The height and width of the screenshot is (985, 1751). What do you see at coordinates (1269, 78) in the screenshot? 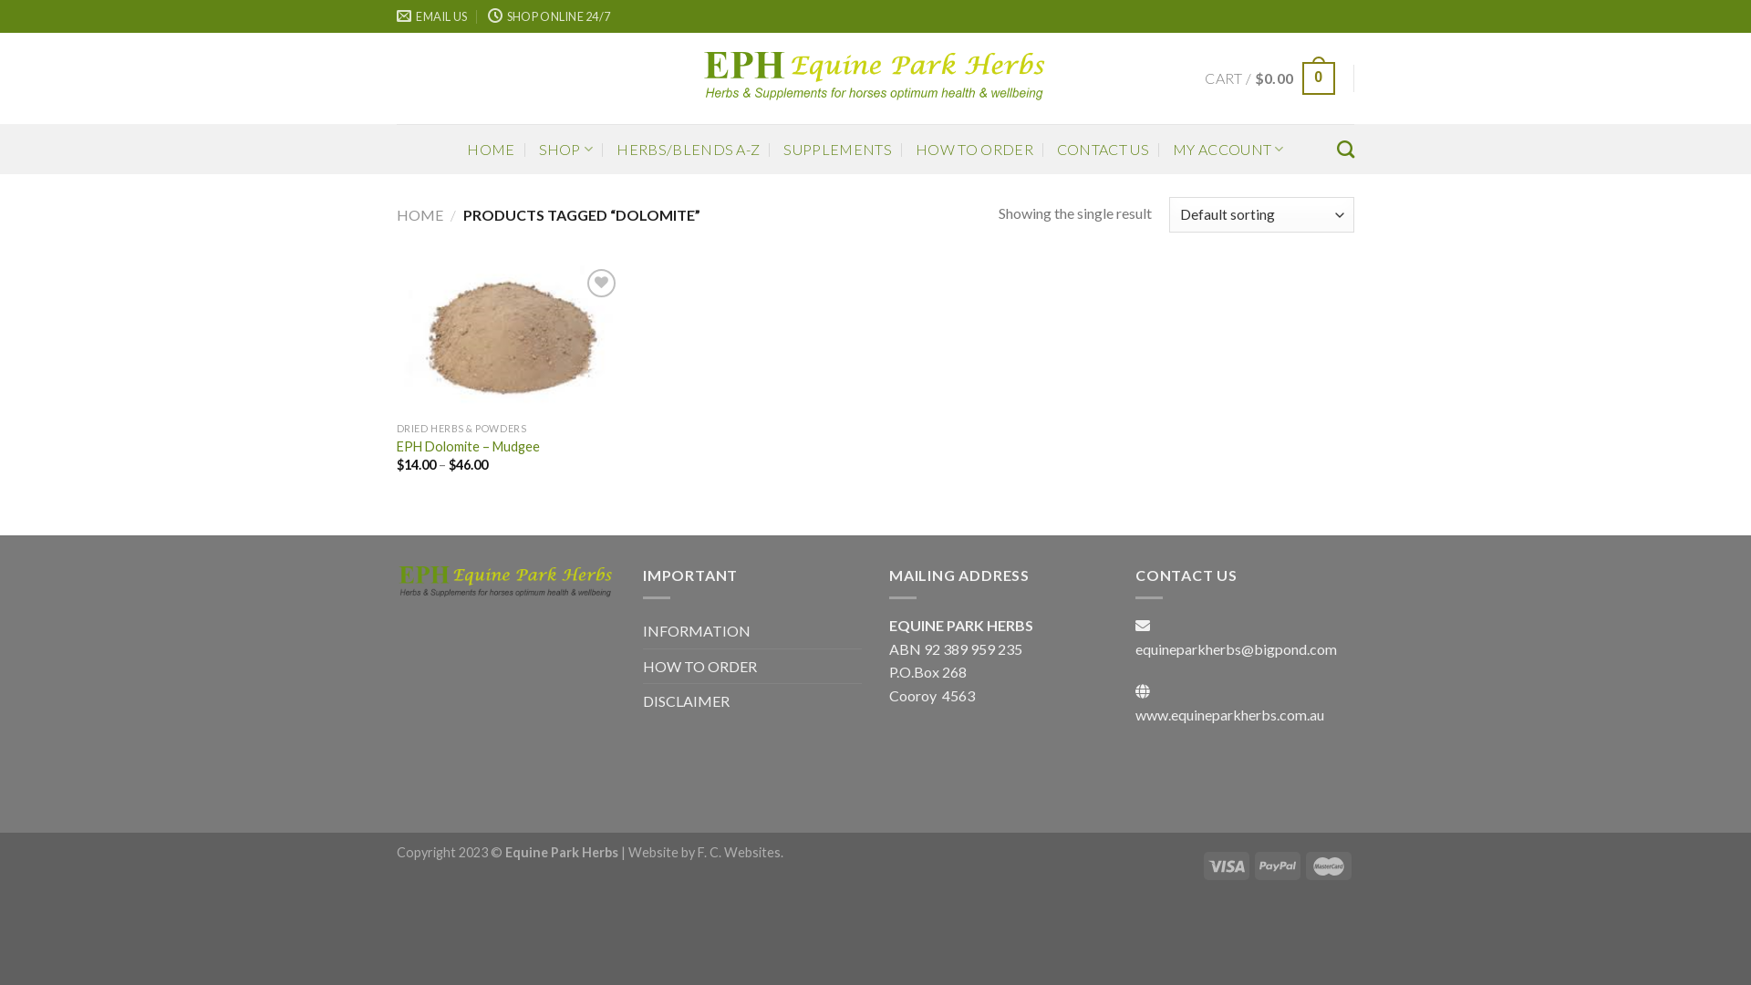
I see `CART / $0.00
0` at bounding box center [1269, 78].